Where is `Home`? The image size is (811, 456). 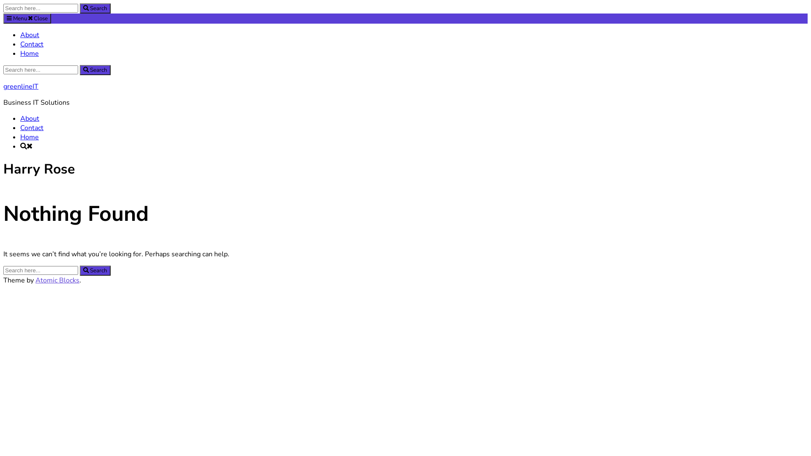 Home is located at coordinates (30, 137).